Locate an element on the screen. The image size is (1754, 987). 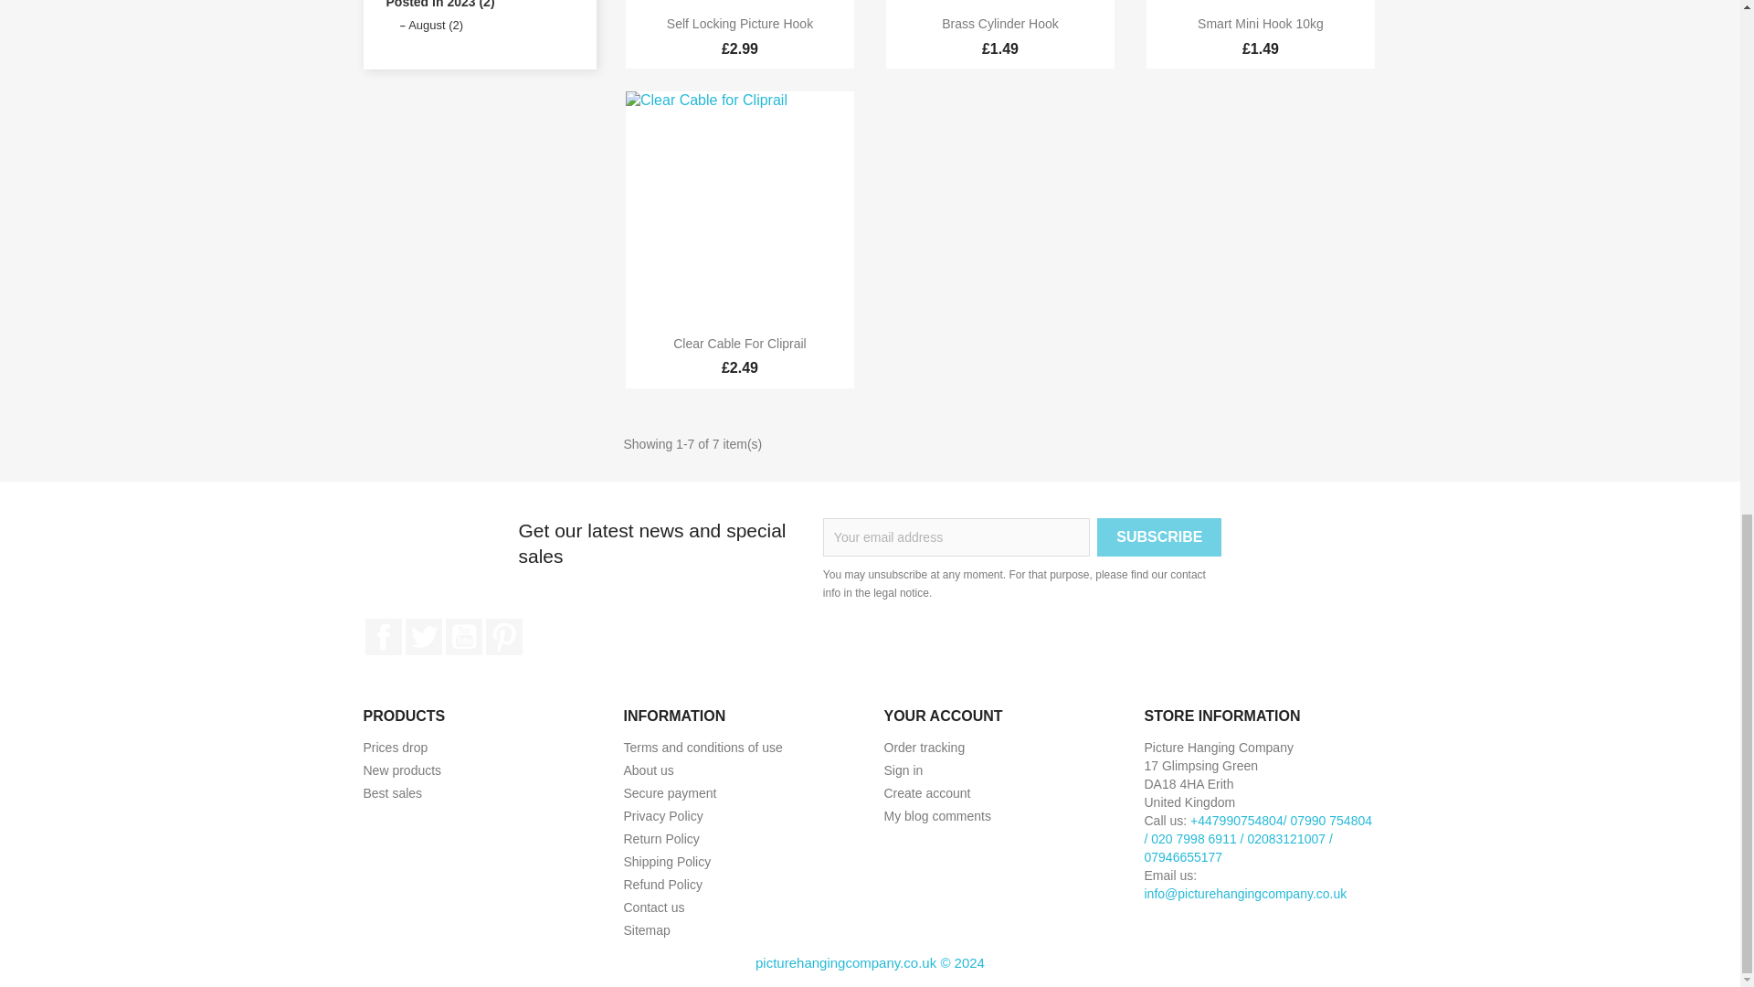
Create account is located at coordinates (927, 792).